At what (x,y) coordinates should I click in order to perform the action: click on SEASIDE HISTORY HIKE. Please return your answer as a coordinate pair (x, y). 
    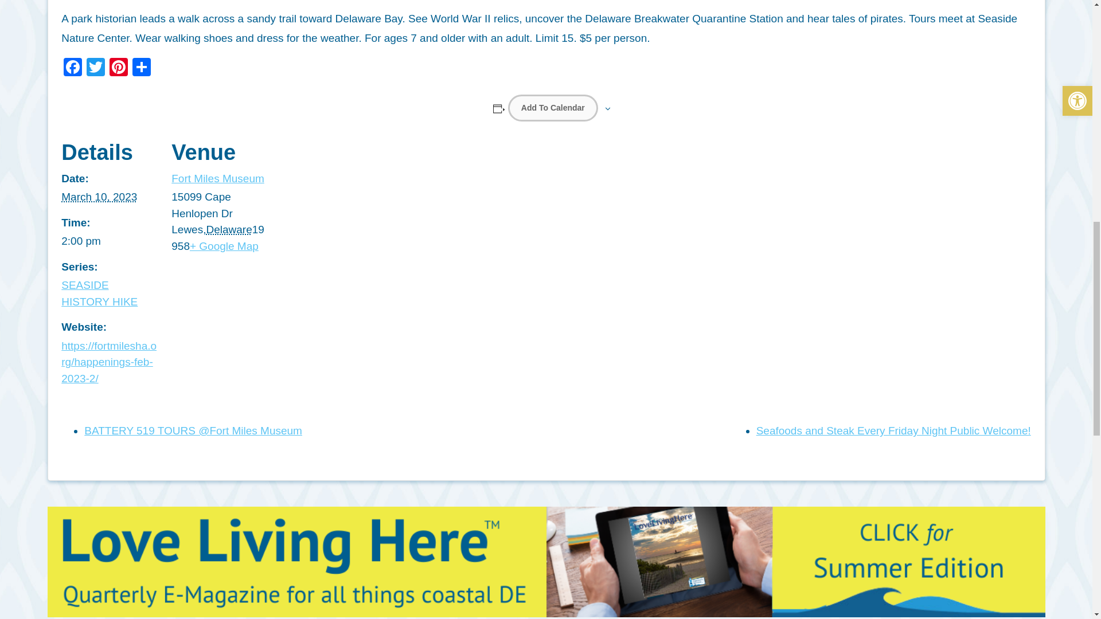
    Looking at the image, I should click on (100, 293).